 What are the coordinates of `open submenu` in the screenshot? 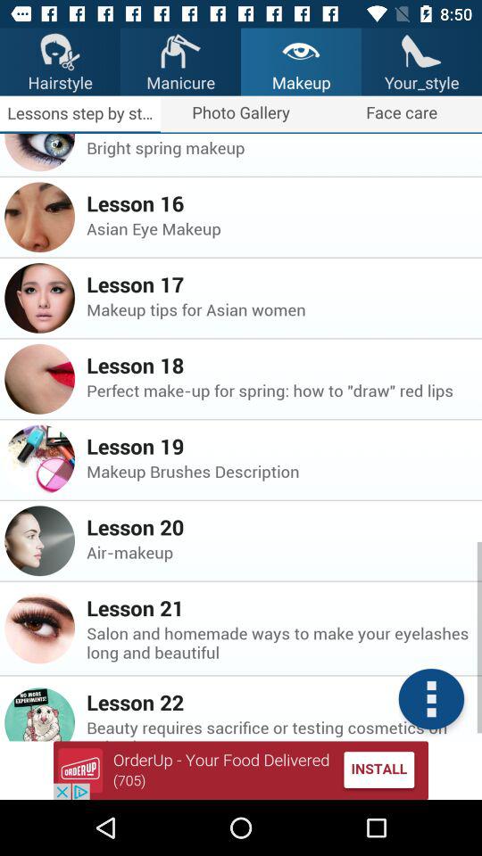 It's located at (431, 699).